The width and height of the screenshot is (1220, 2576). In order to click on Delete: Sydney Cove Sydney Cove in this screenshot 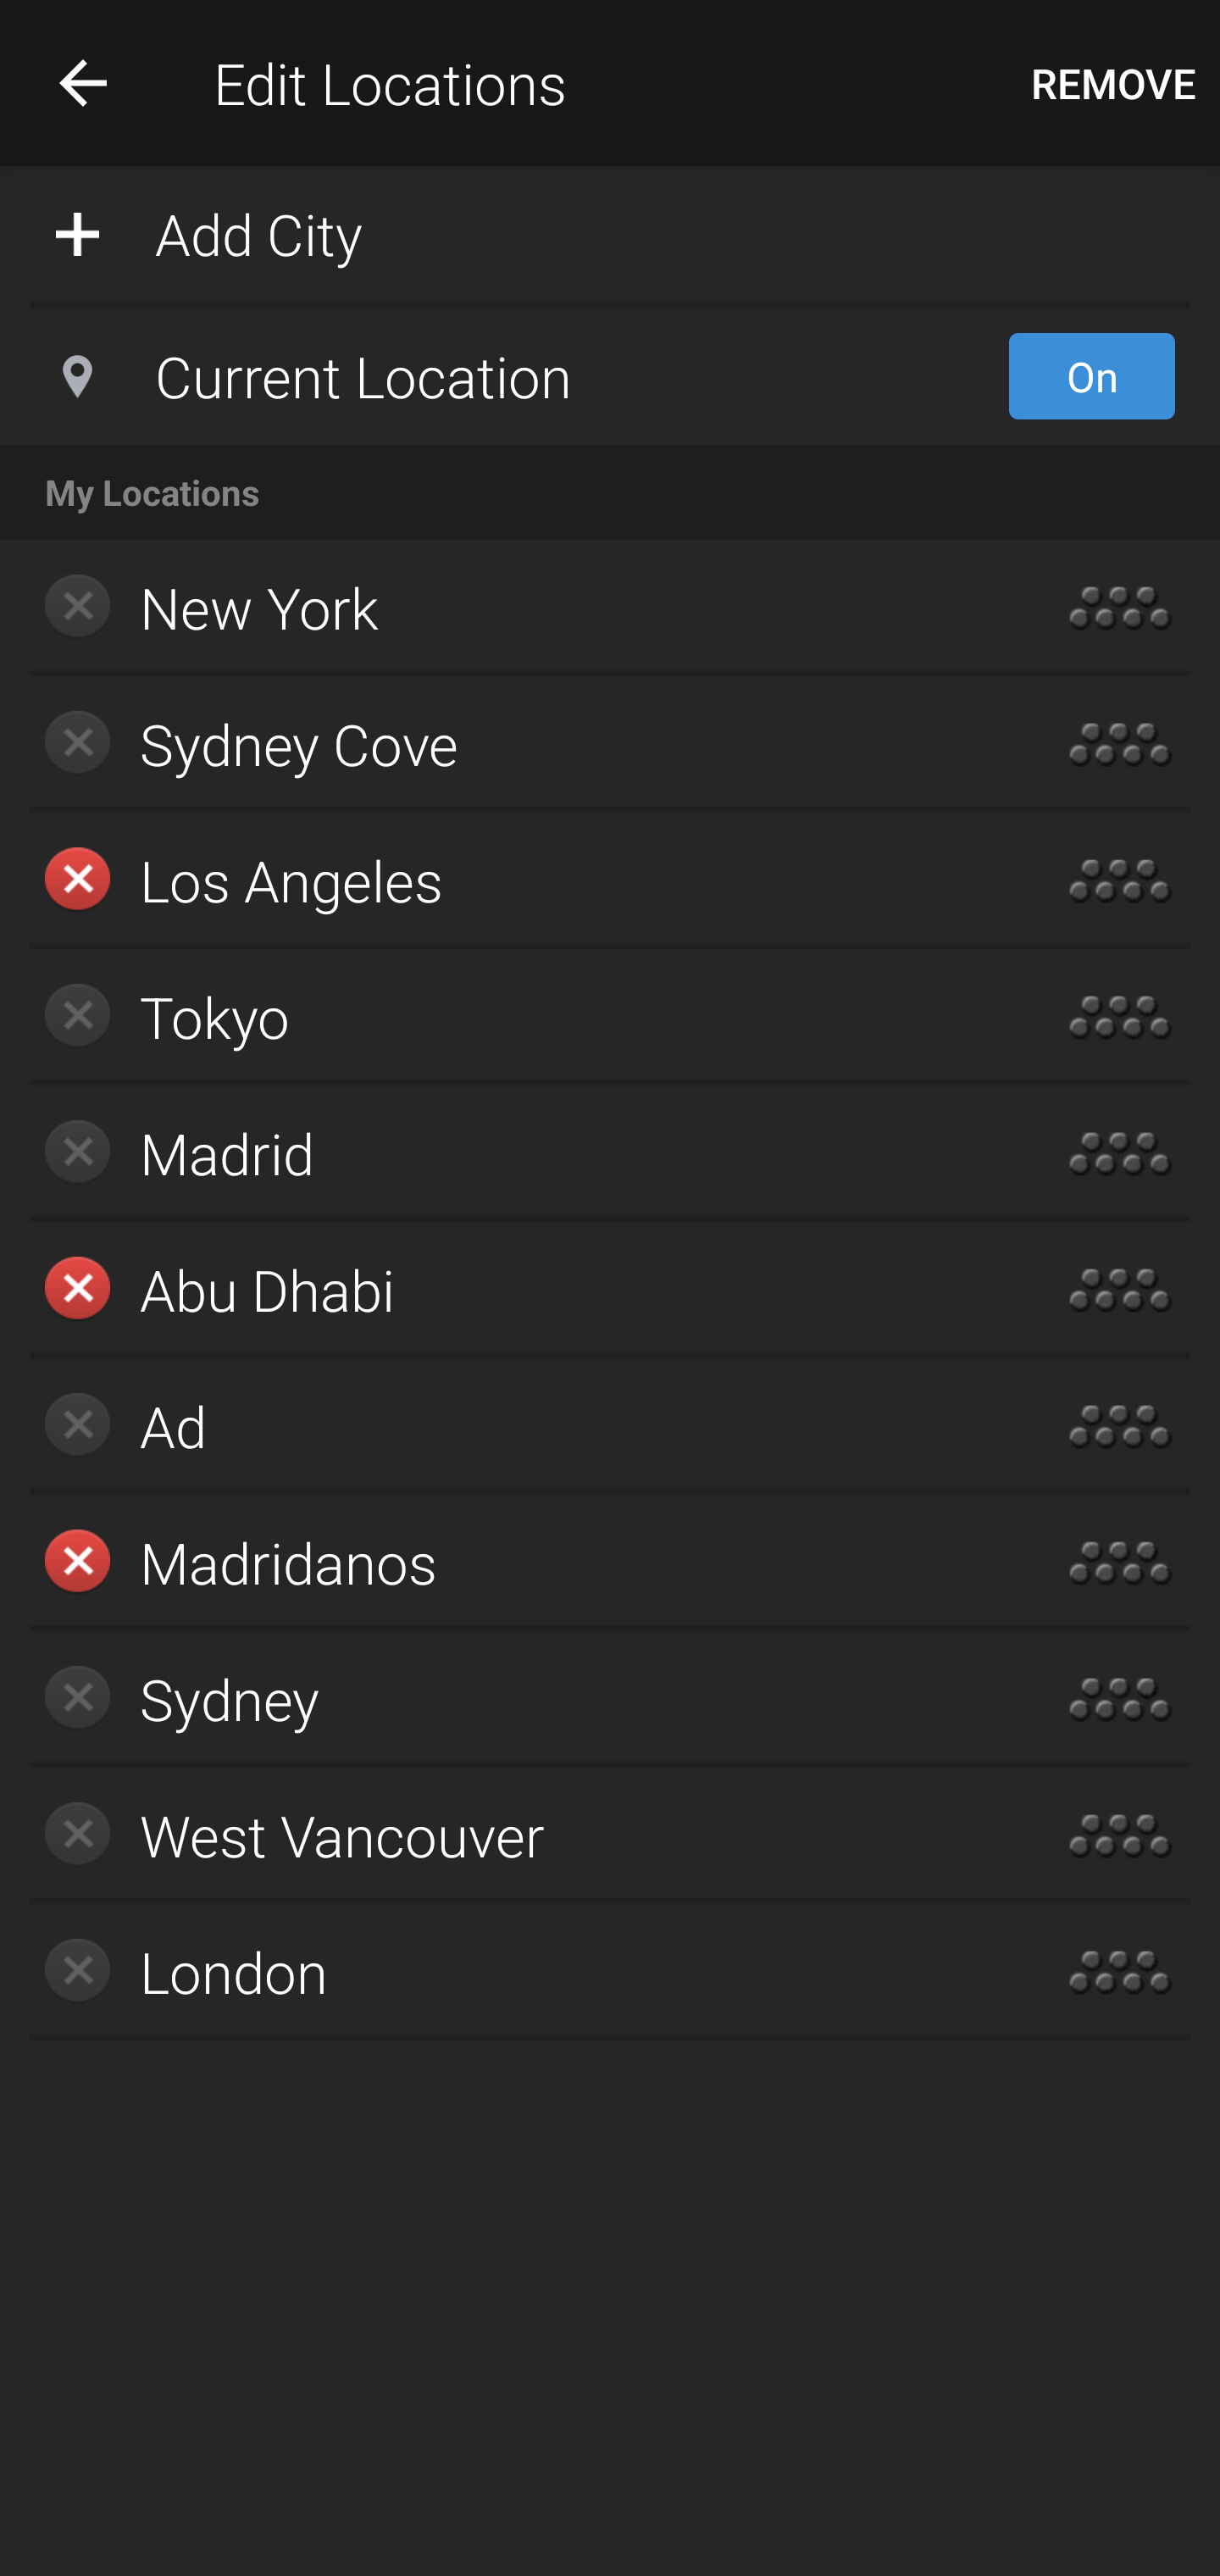, I will do `click(512, 744)`.